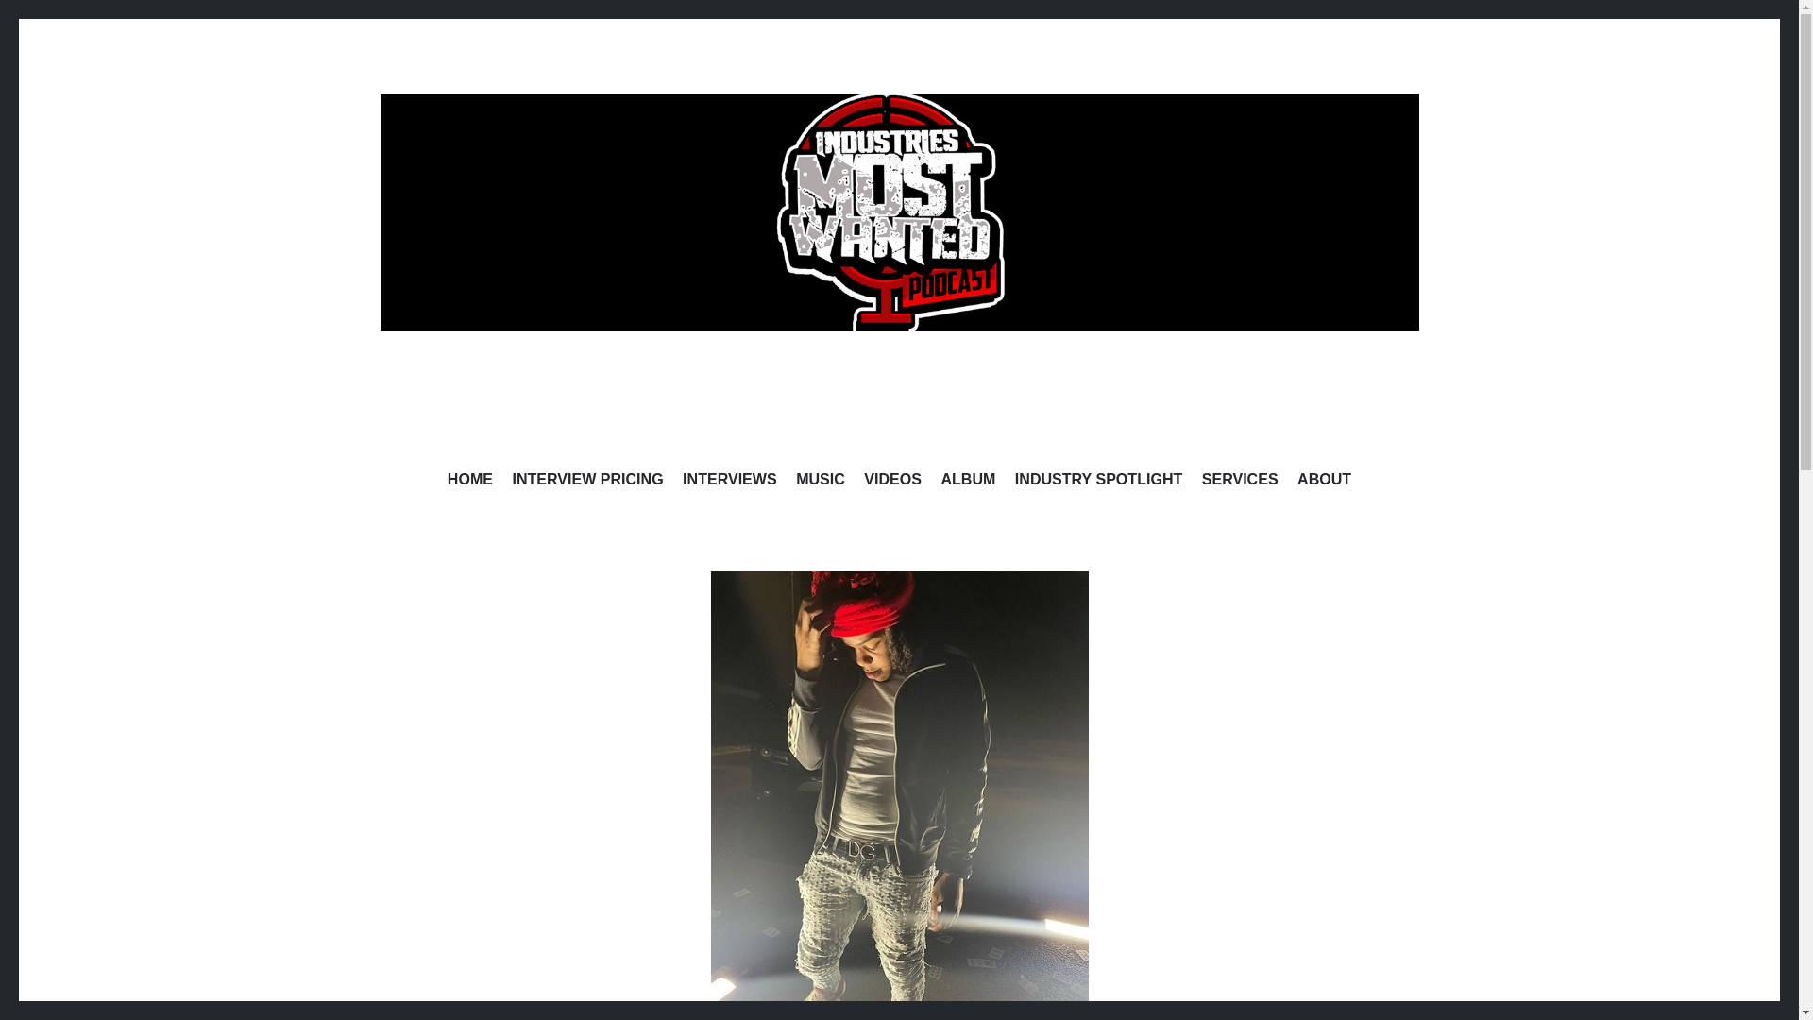 Image resolution: width=1813 pixels, height=1020 pixels. Describe the element at coordinates (892, 482) in the screenshot. I see `VIDEOS` at that location.